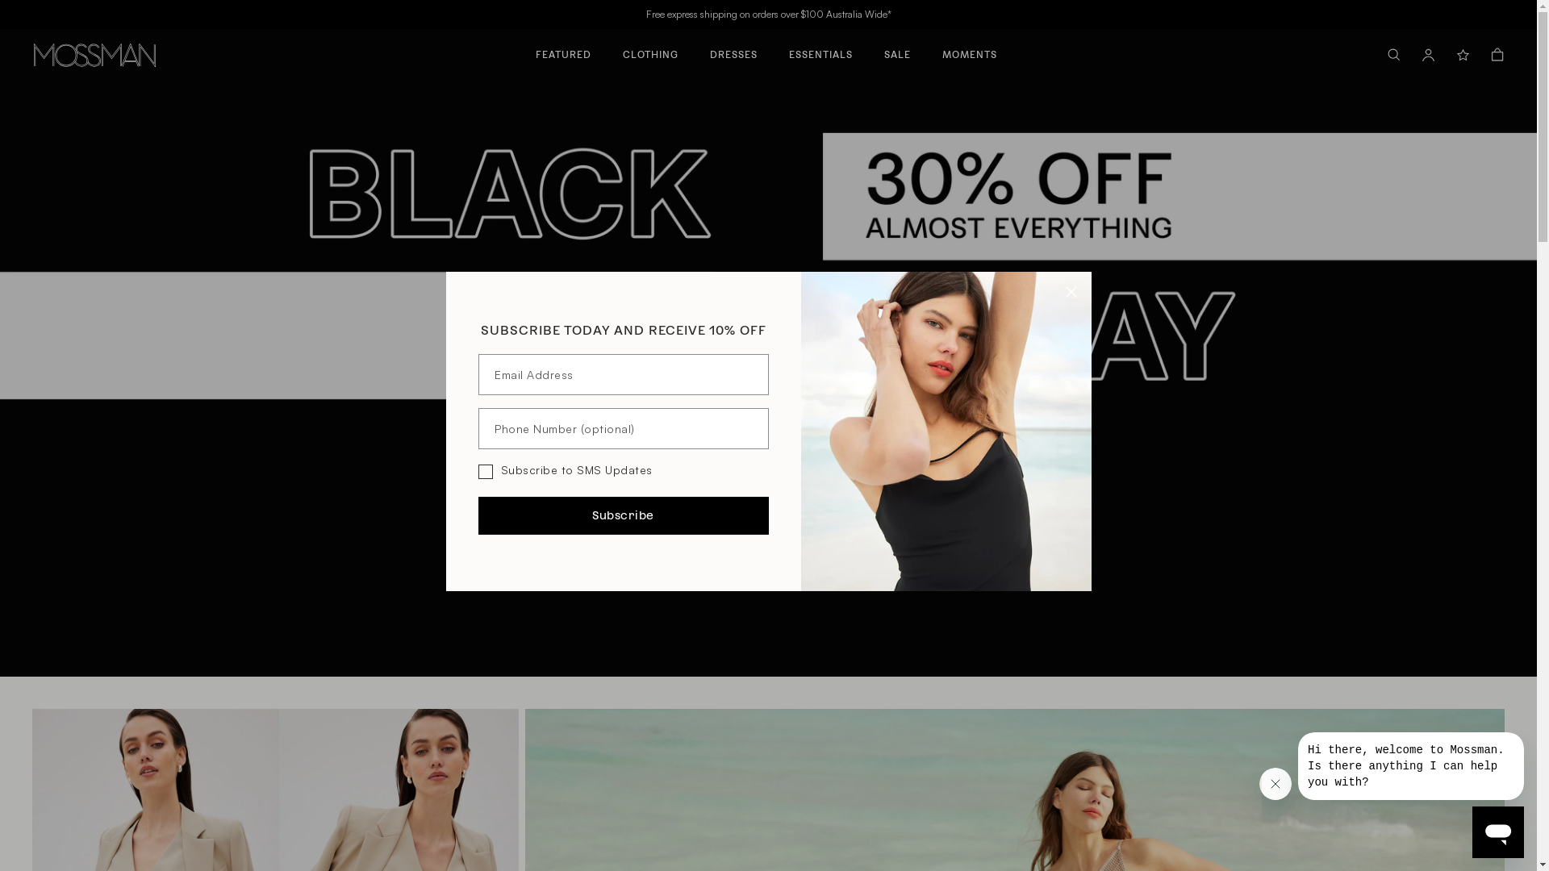 This screenshot has width=1549, height=871. Describe the element at coordinates (623, 516) in the screenshot. I see `Subscribe` at that location.